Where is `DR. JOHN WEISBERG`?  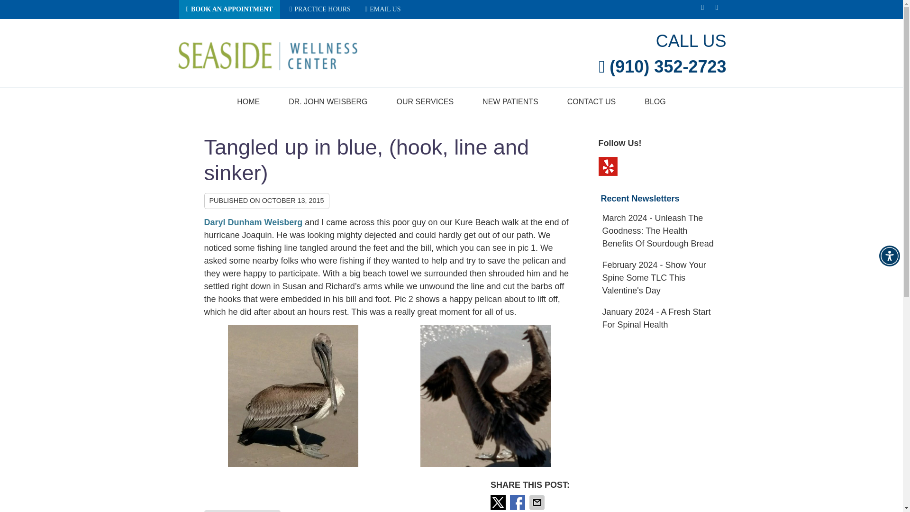 DR. JOHN WEISBERG is located at coordinates (328, 101).